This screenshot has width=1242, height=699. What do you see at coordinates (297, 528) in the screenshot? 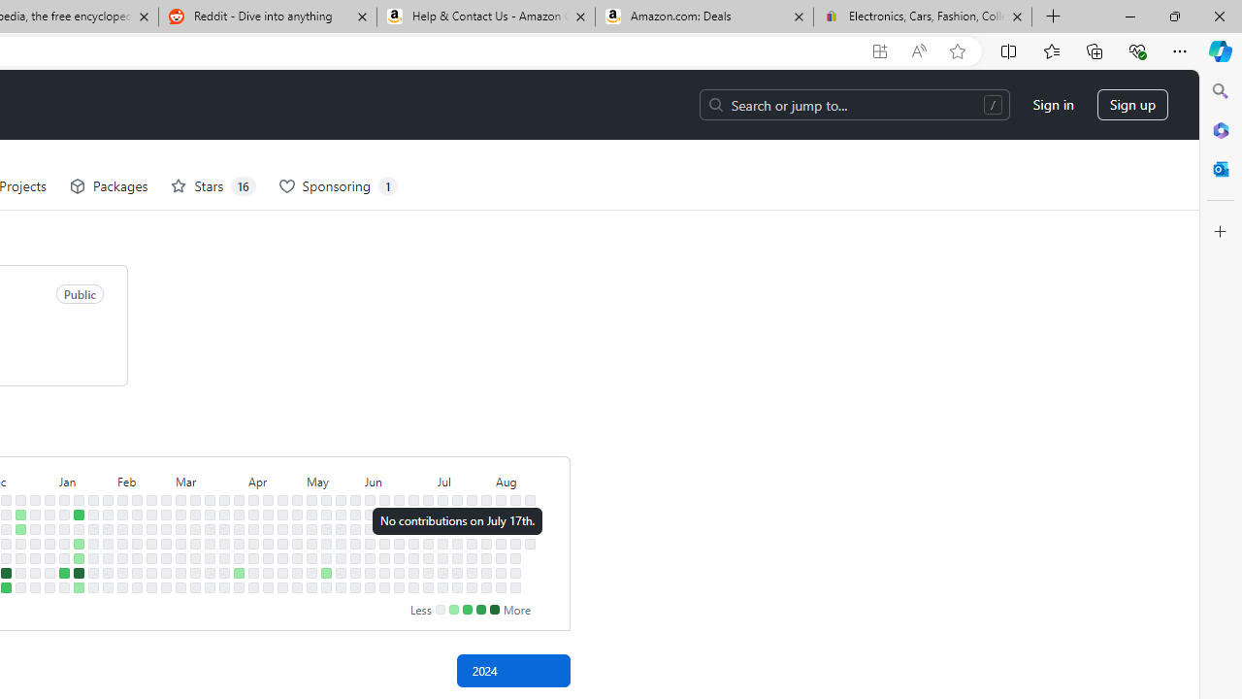
I see `No contributions on April 30th.` at bounding box center [297, 528].